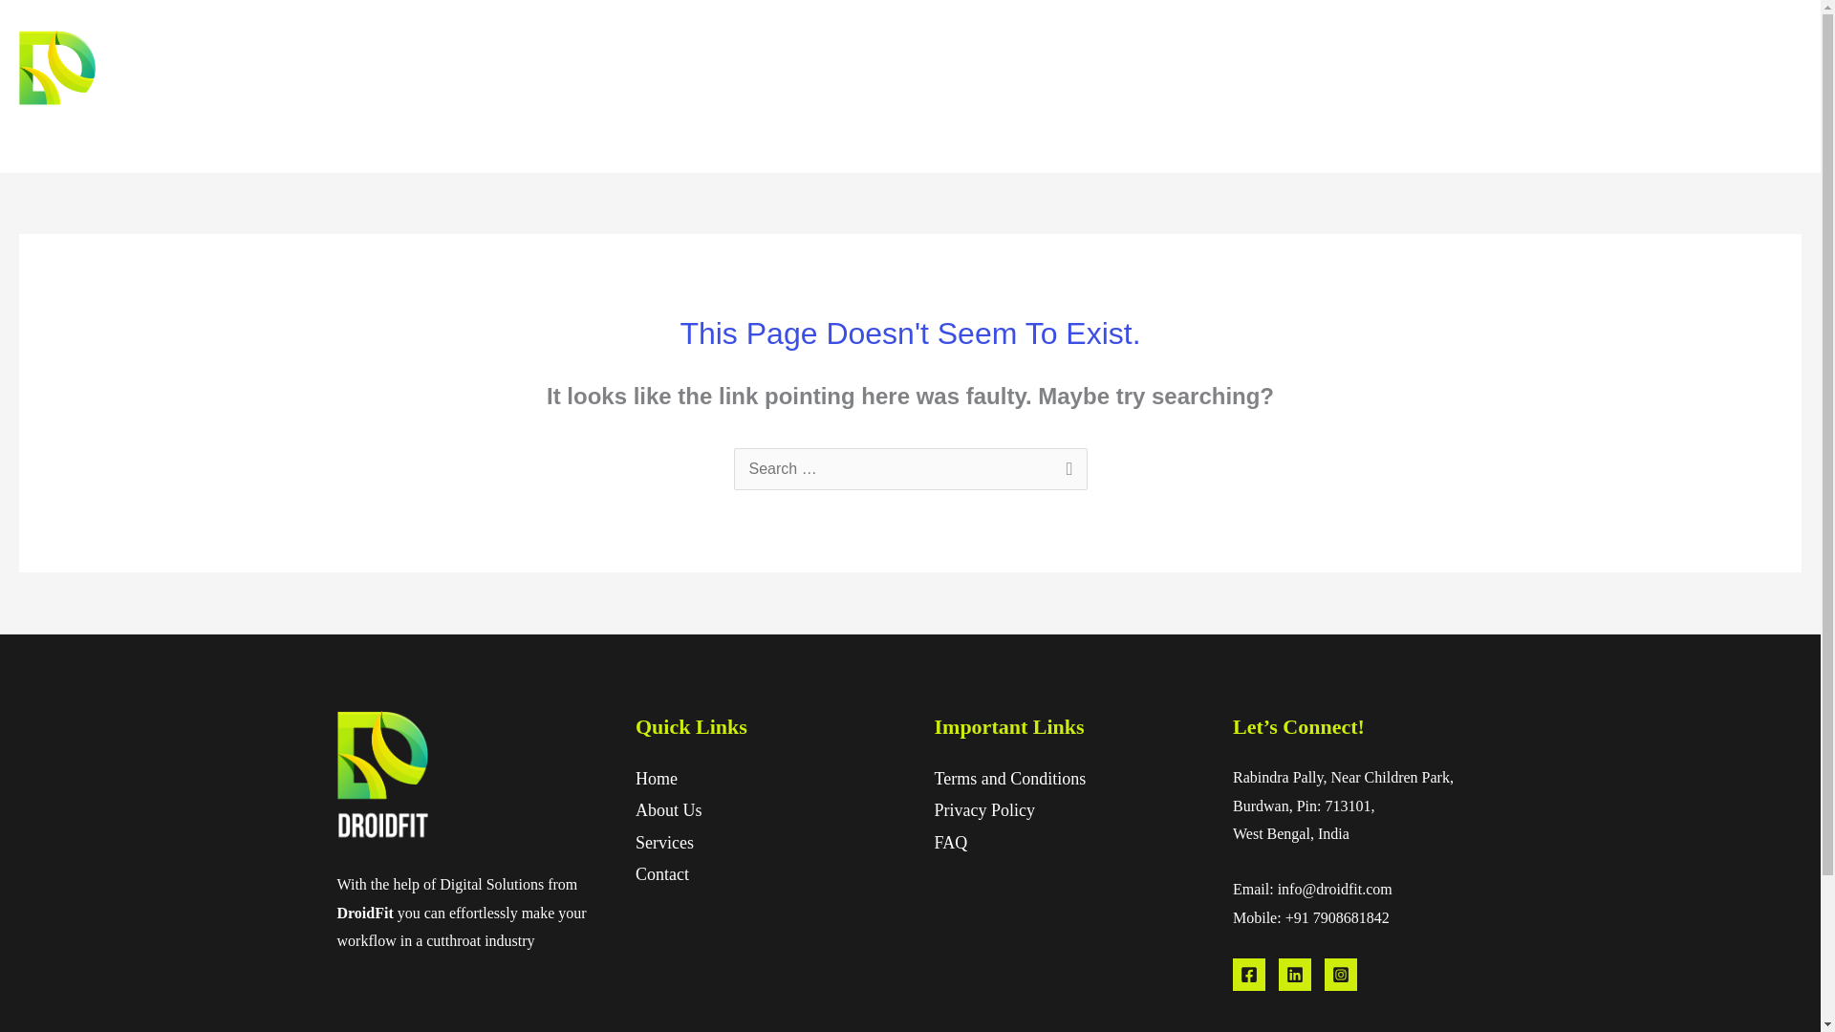  I want to click on Home, so click(1500, 87).